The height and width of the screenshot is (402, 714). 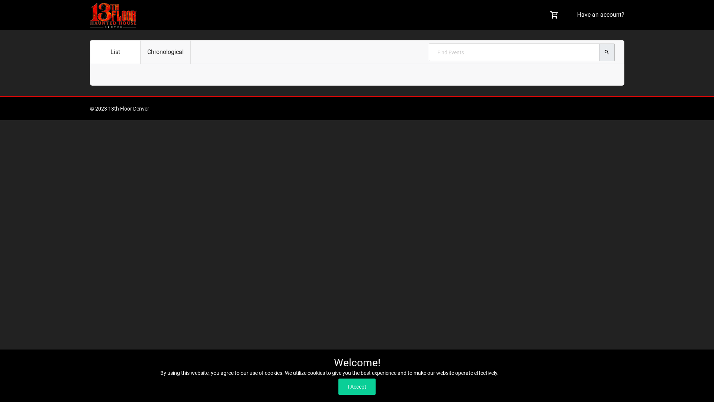 What do you see at coordinates (166, 52) in the screenshot?
I see `Chronological` at bounding box center [166, 52].